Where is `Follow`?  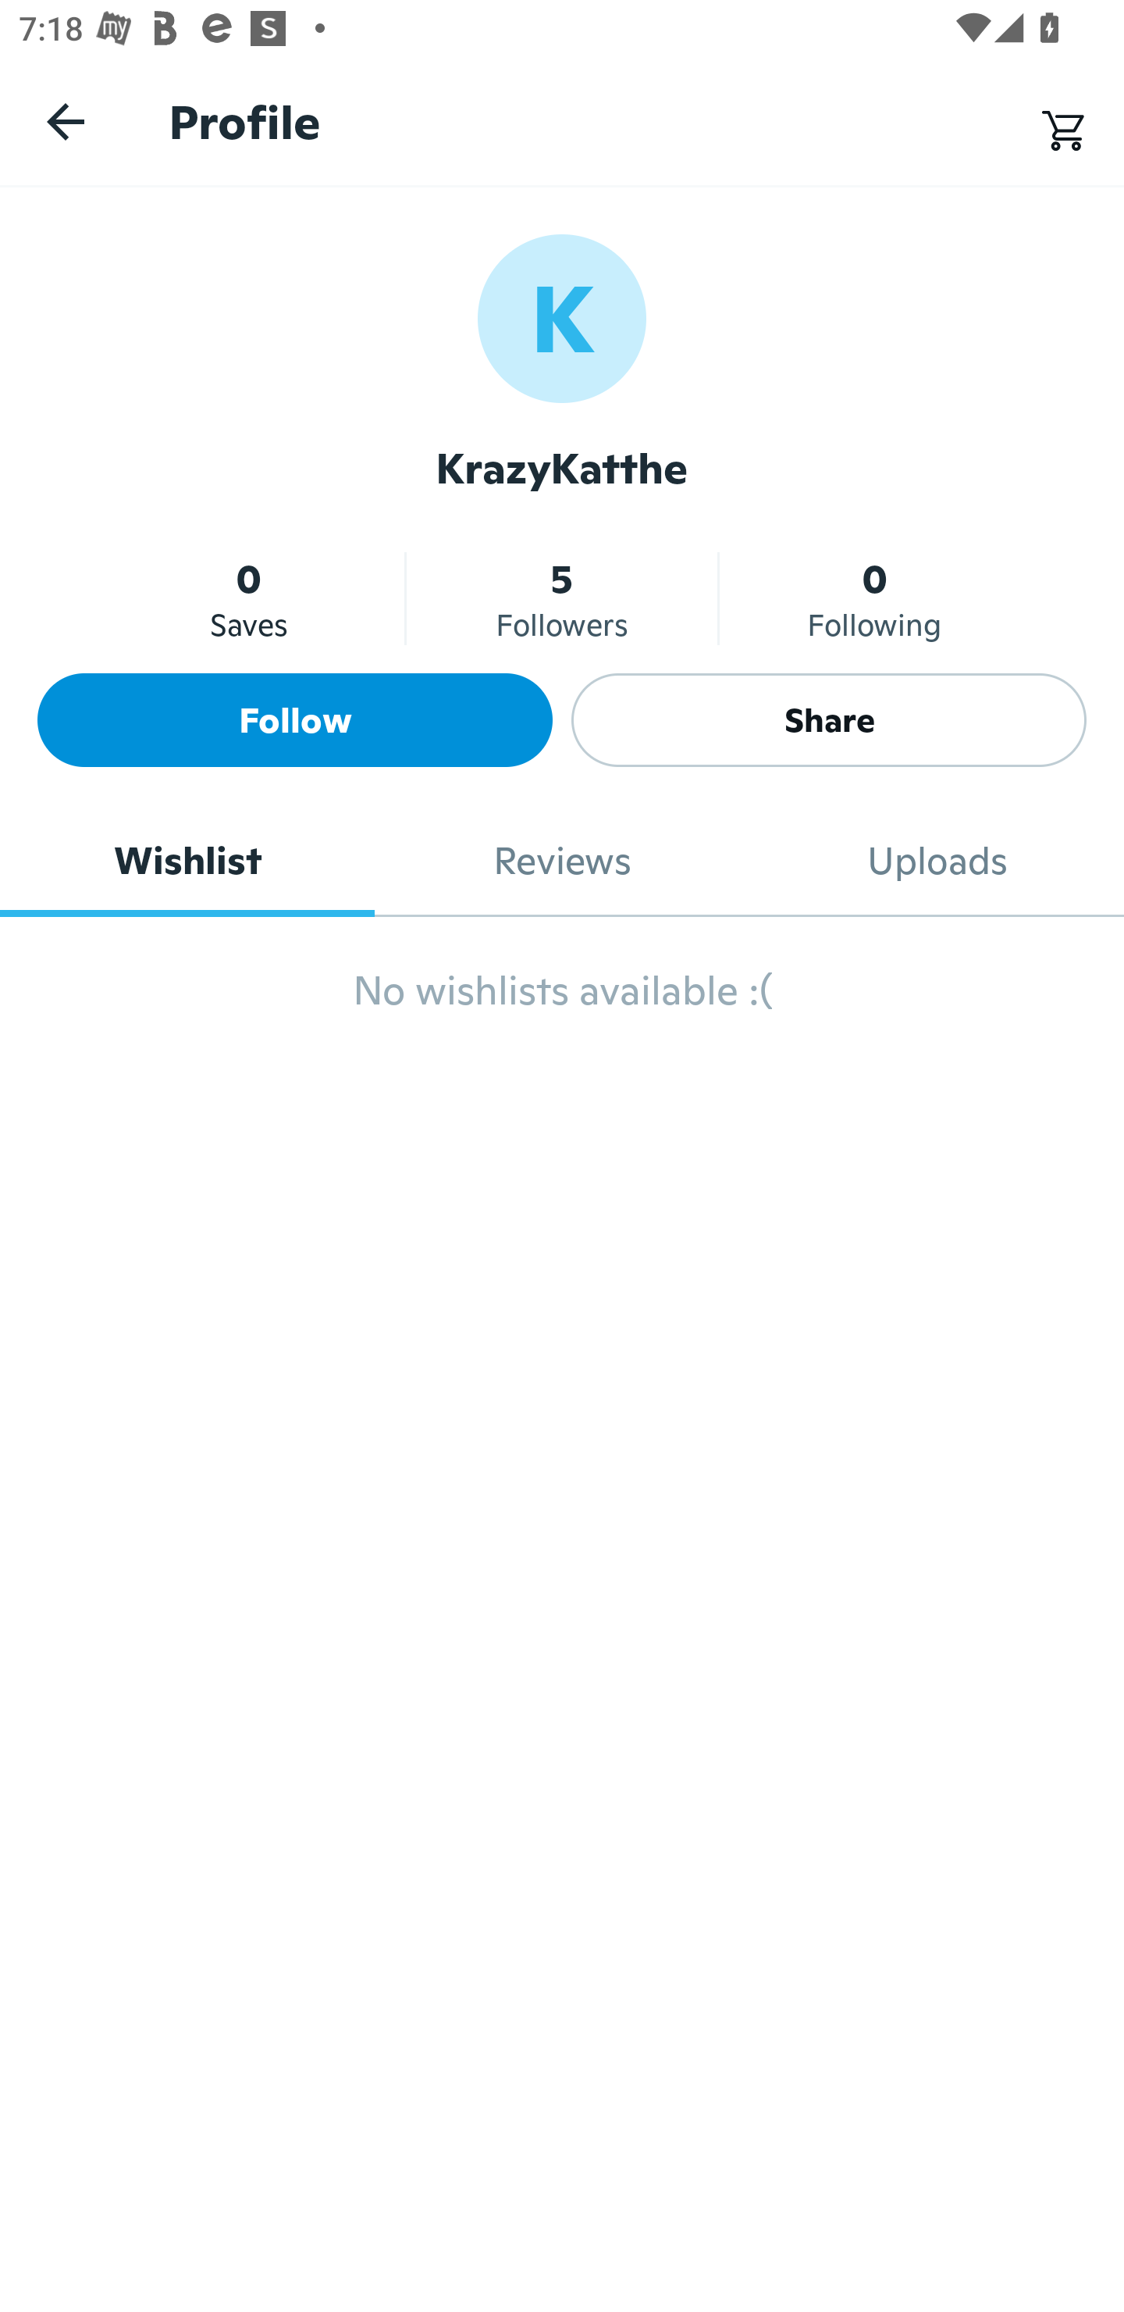 Follow is located at coordinates (295, 720).